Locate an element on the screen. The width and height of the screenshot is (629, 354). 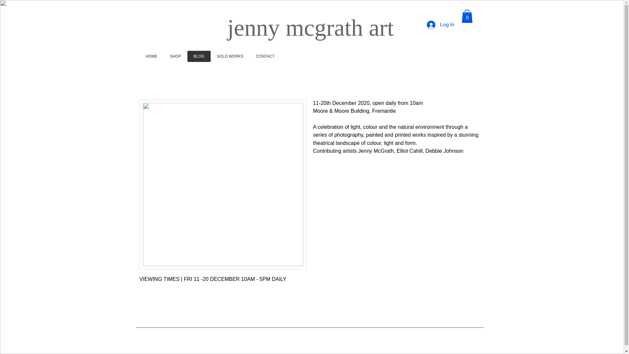
SOLD WORKS is located at coordinates (230, 56).